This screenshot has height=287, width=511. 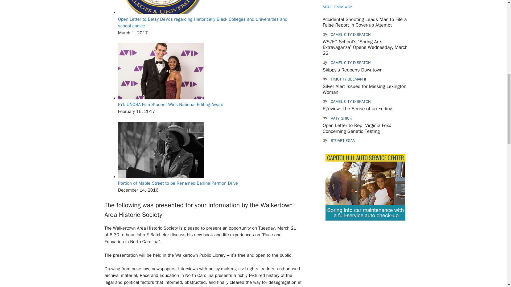 What do you see at coordinates (161, 176) in the screenshot?
I see `Portion of Maple Street to be Renamed Earline Parmon Drive` at bounding box center [161, 176].